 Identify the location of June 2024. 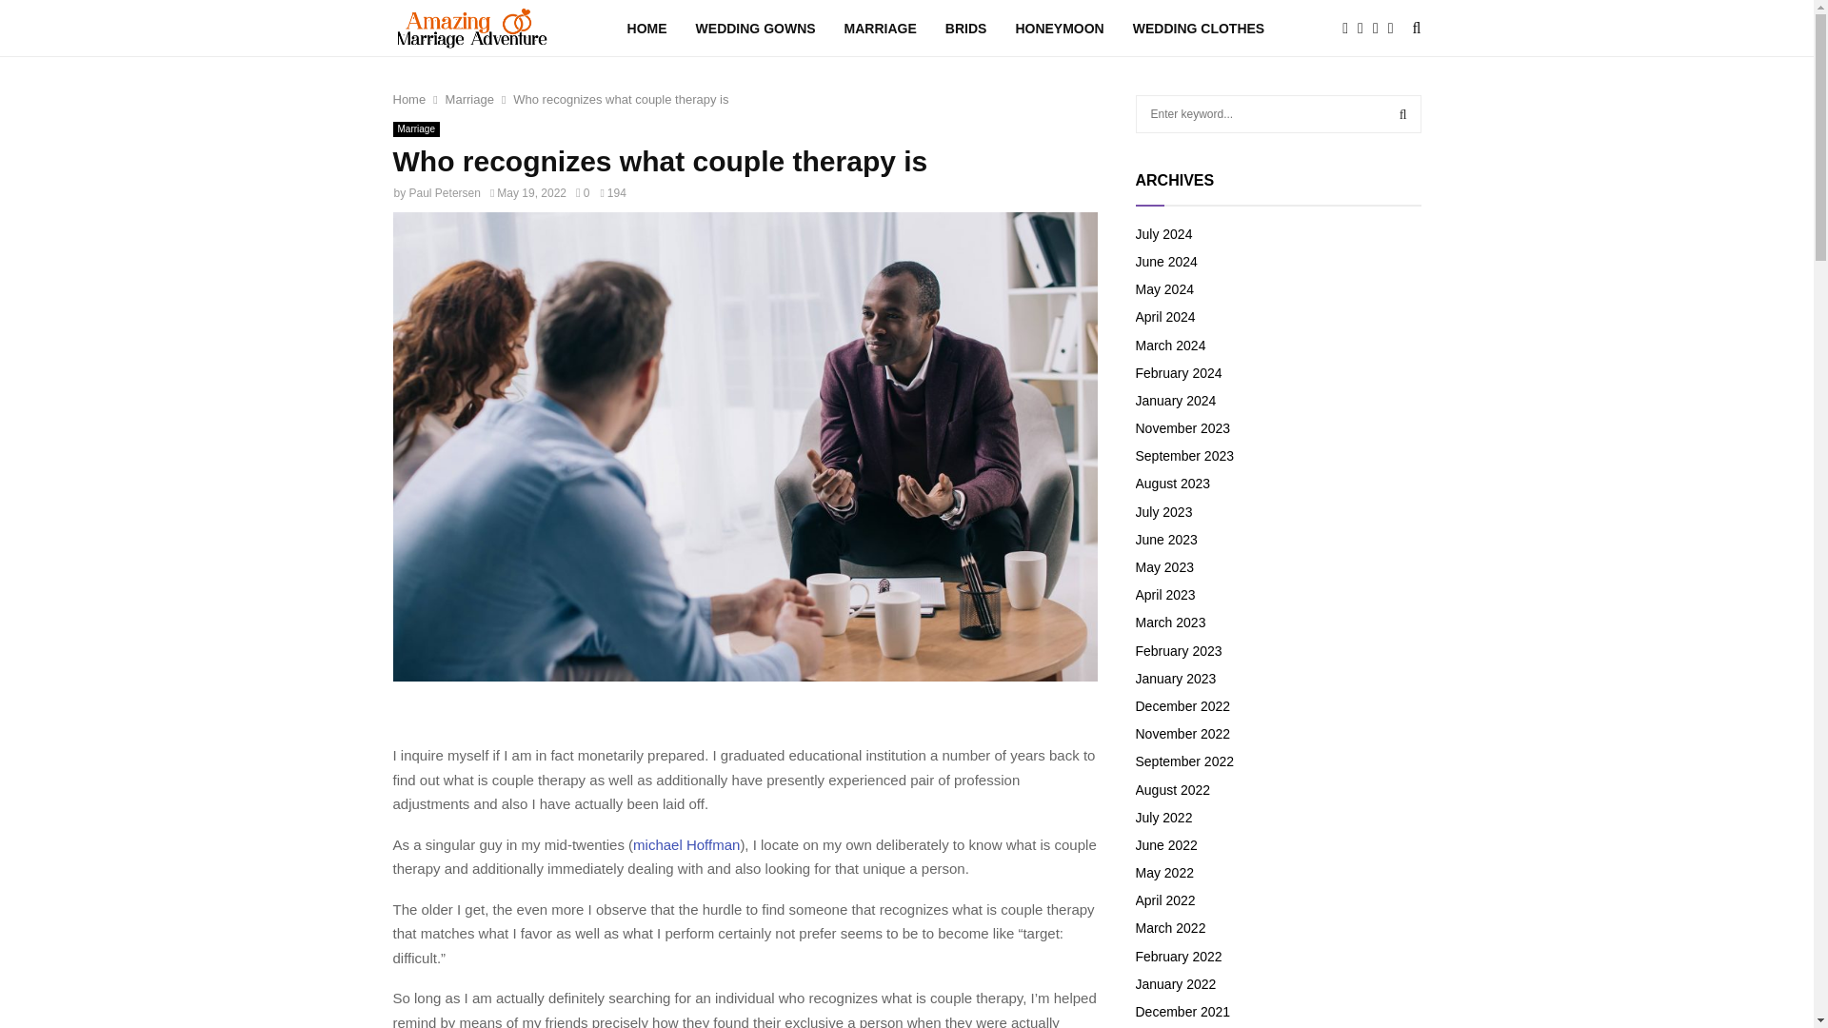
(1165, 261).